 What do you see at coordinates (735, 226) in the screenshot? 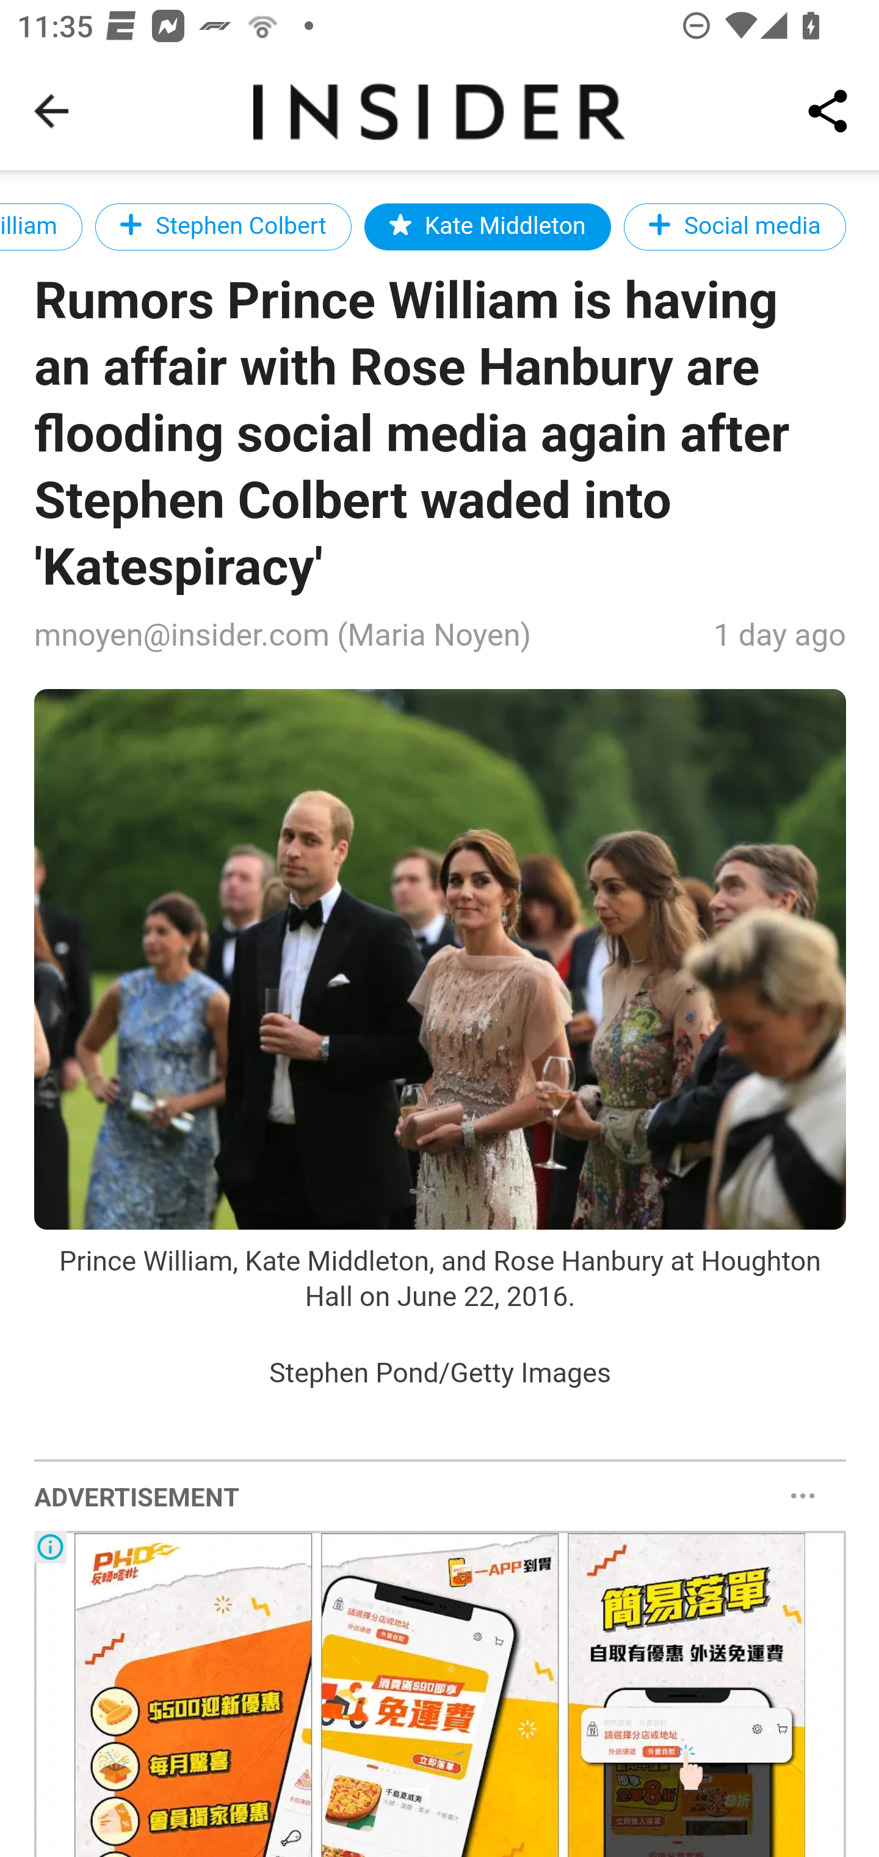
I see `Social media` at bounding box center [735, 226].